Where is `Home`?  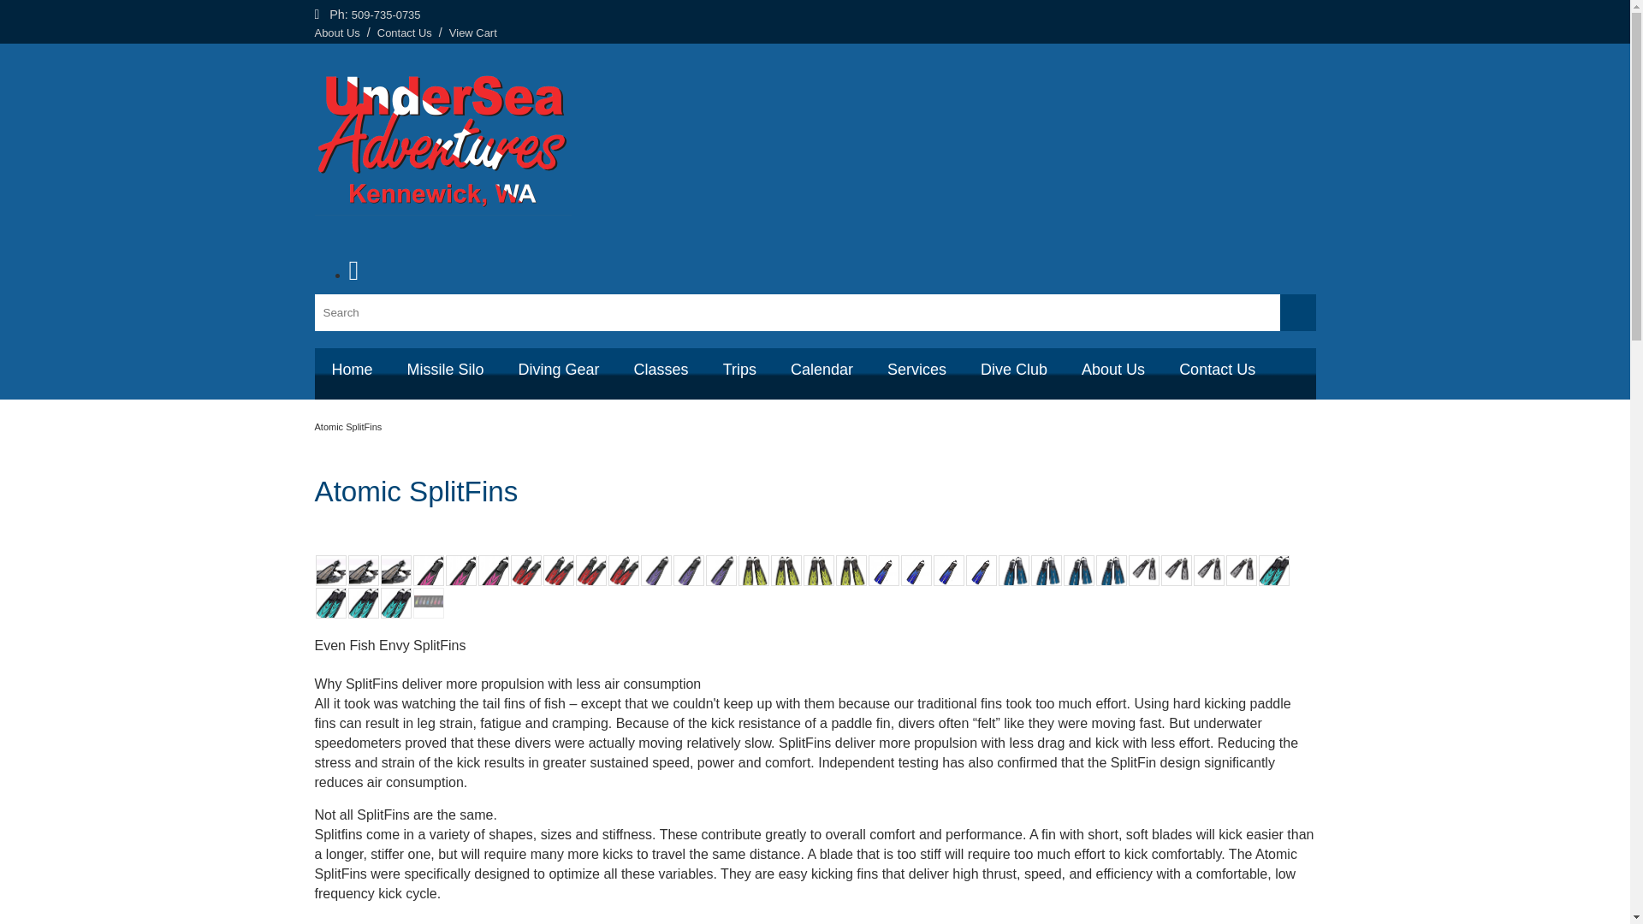
Home is located at coordinates (353, 370).